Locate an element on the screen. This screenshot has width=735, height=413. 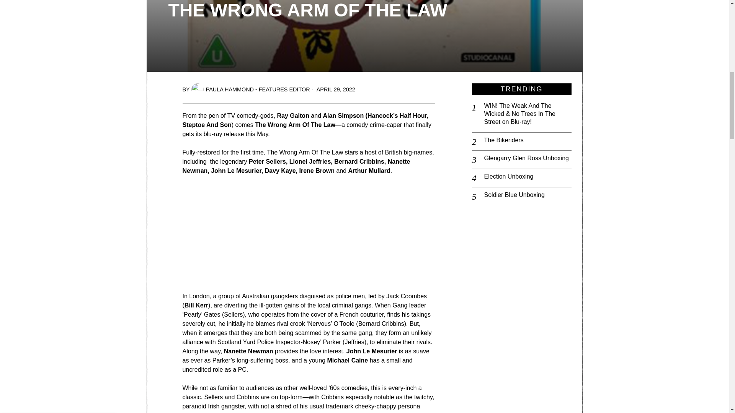
PAULA HAMMOND - FEATURES EDITOR is located at coordinates (250, 89).